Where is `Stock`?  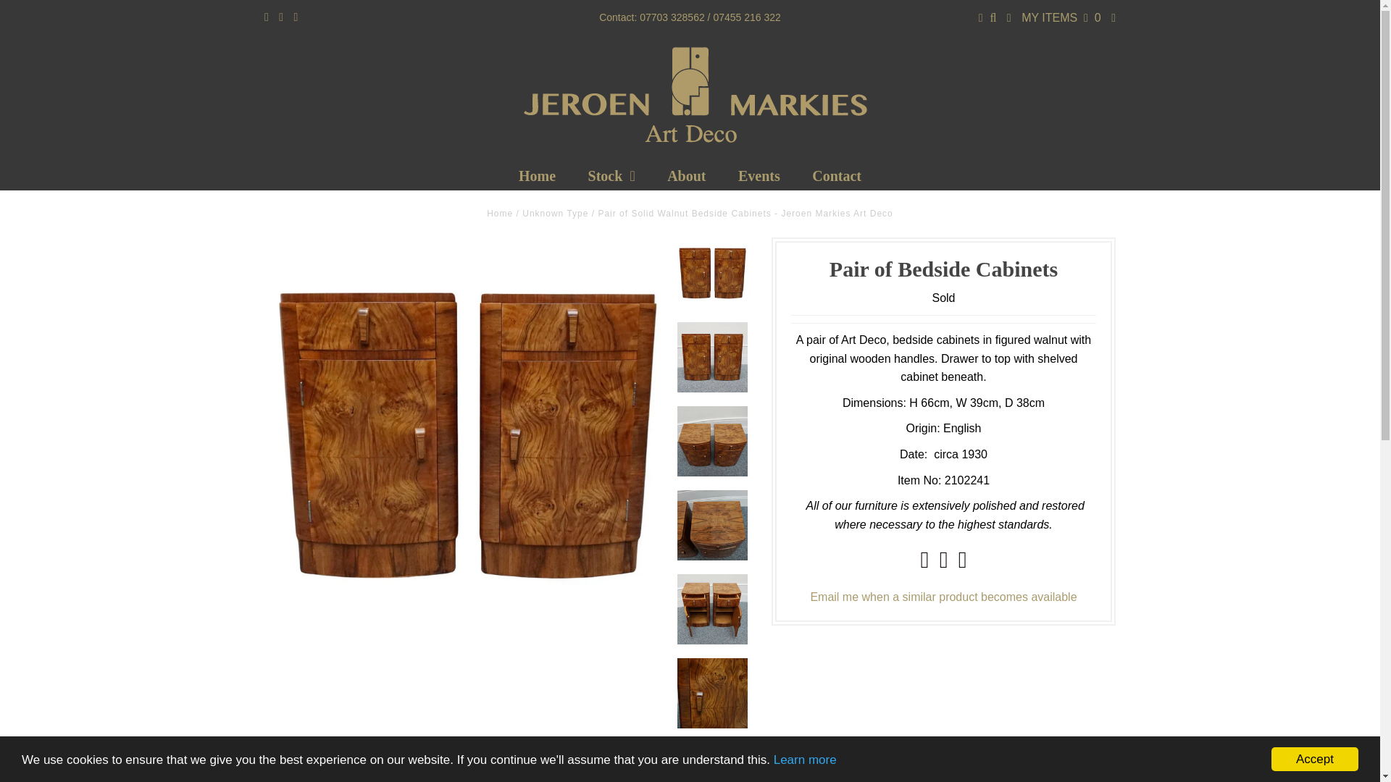
Stock is located at coordinates (611, 175).